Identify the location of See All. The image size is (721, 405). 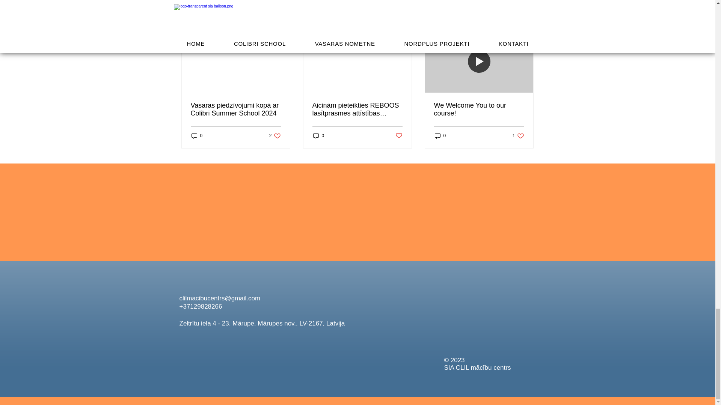
(440, 136).